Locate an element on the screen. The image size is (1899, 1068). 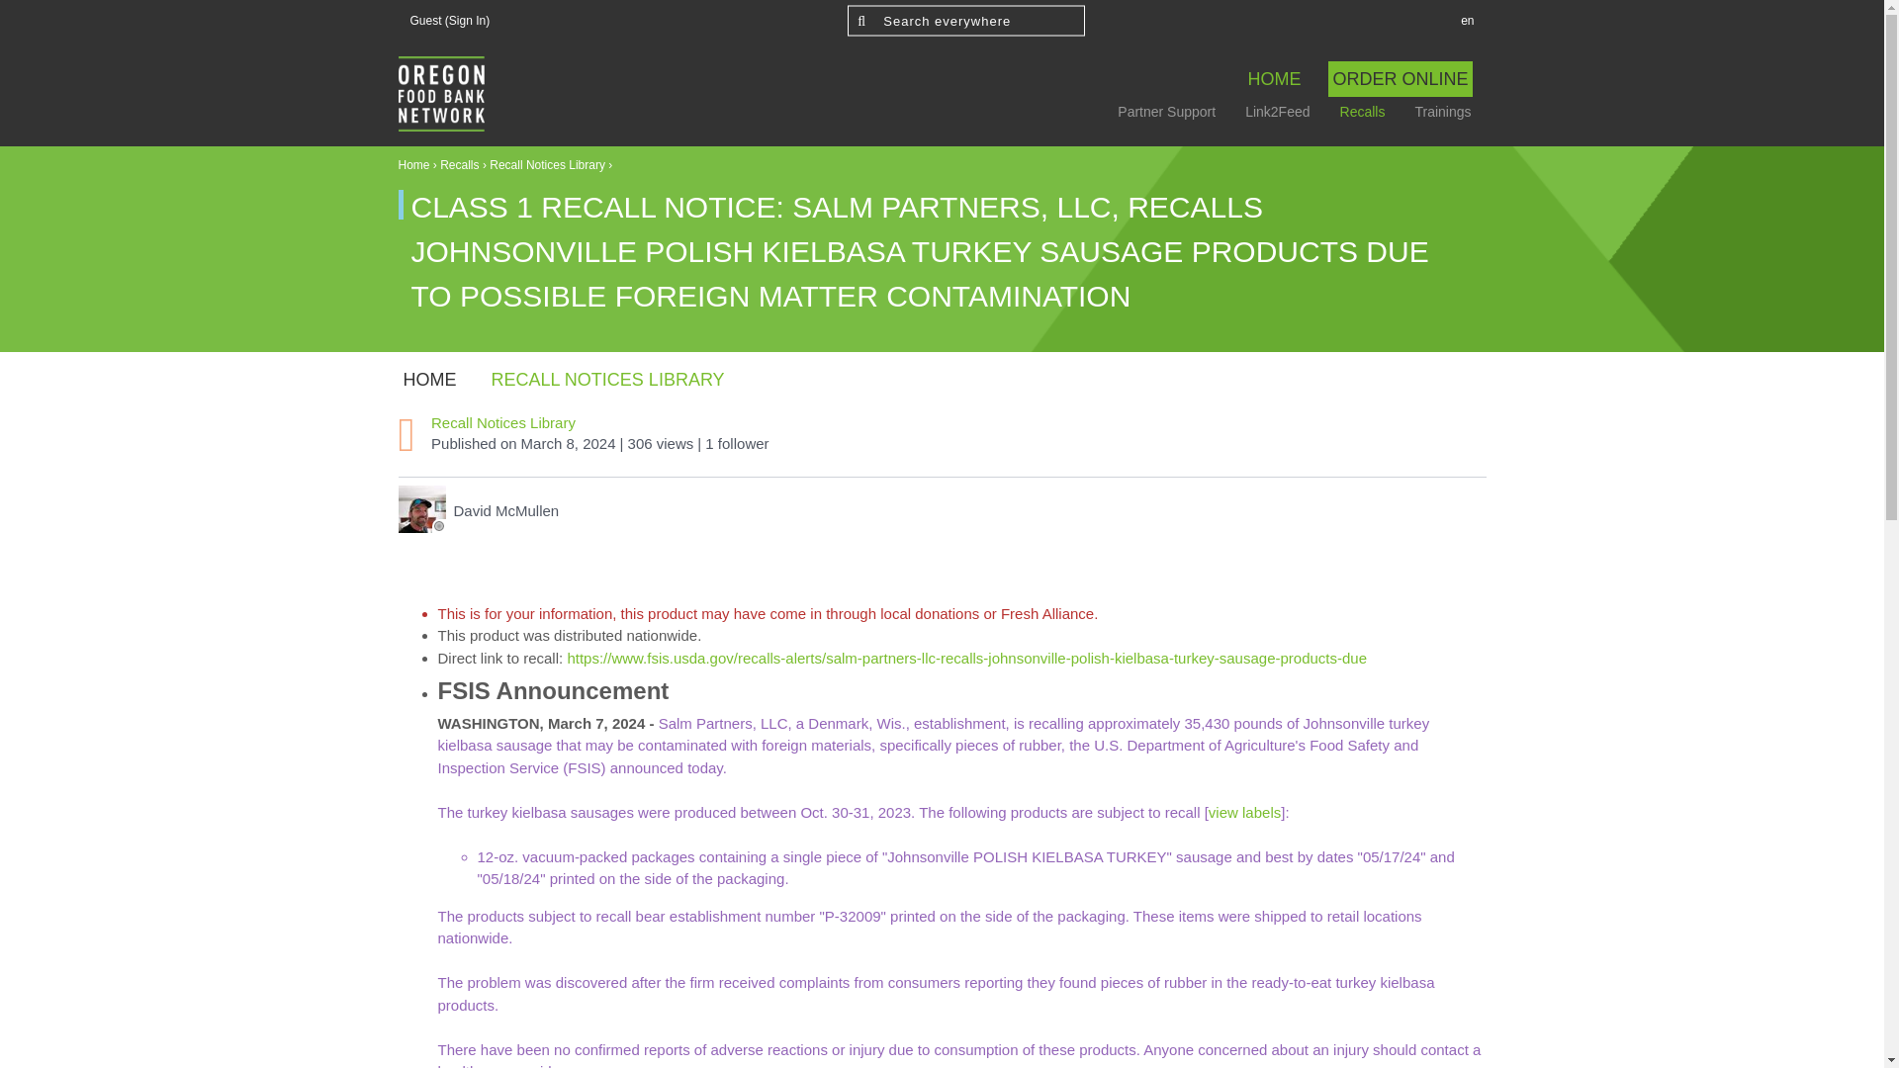
Trainings is located at coordinates (1442, 112).